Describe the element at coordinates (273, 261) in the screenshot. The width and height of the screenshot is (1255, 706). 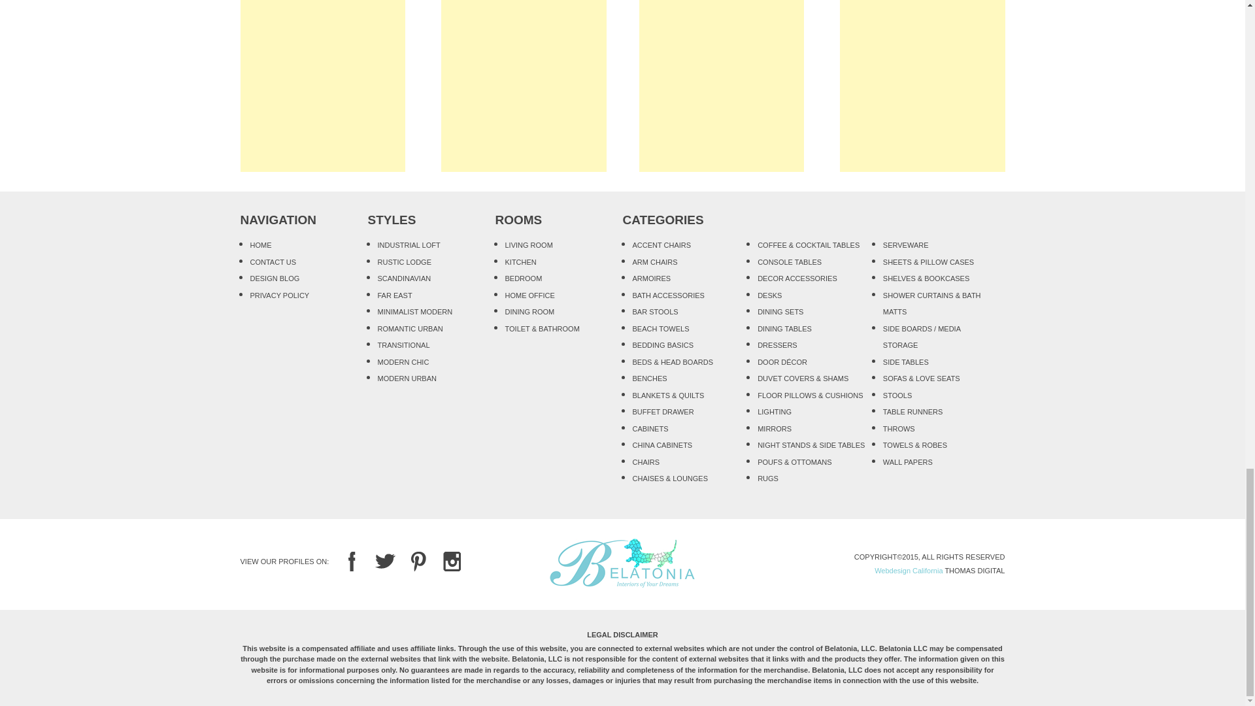
I see `CONTACT US` at that location.